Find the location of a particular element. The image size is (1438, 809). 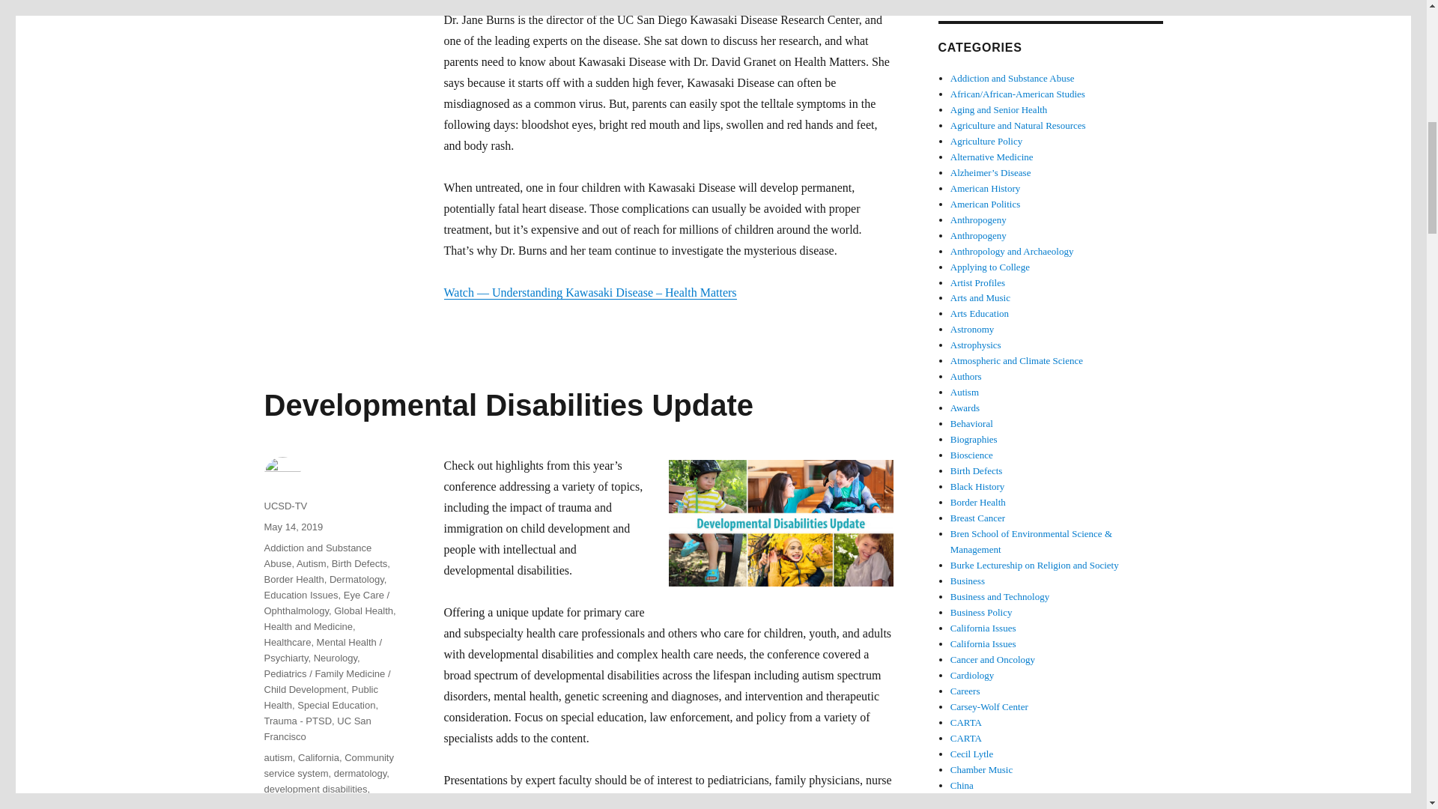

Autism is located at coordinates (311, 563).